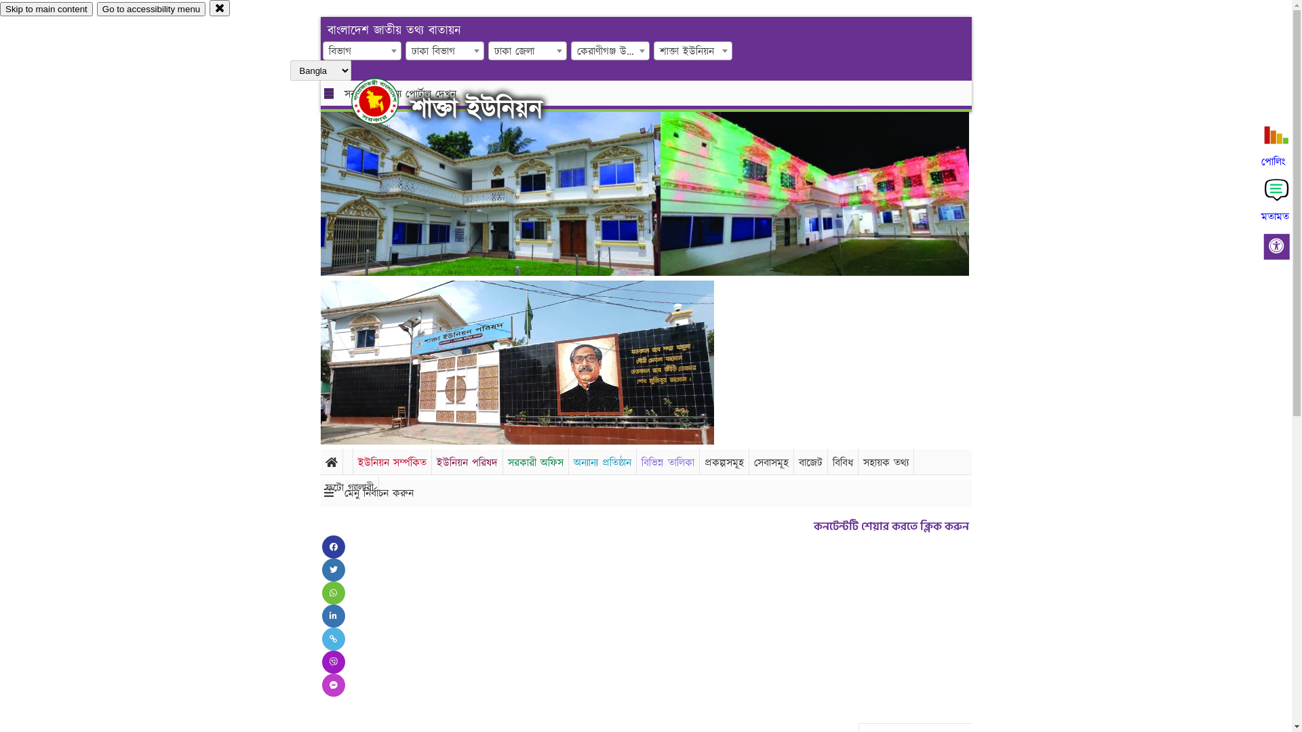 This screenshot has width=1302, height=732. Describe the element at coordinates (220, 8) in the screenshot. I see `close` at that location.